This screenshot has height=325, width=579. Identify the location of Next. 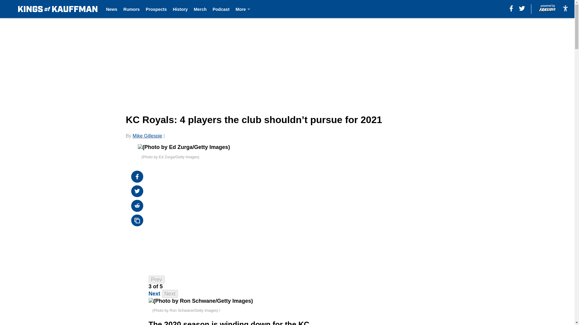
(154, 294).